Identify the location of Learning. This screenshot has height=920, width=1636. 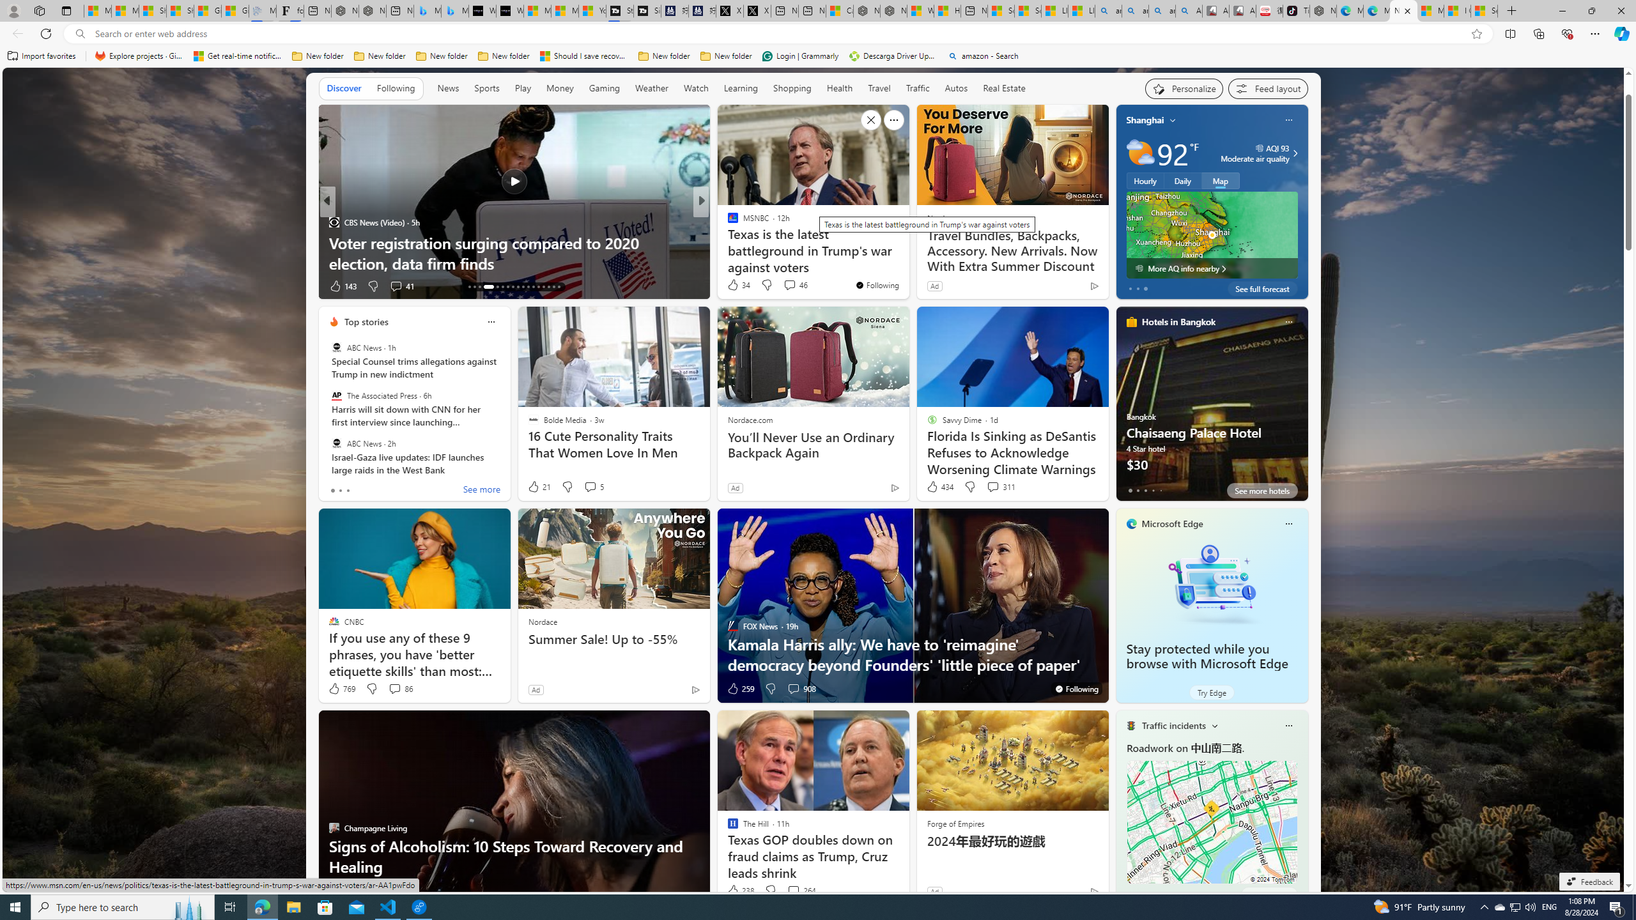
(740, 88).